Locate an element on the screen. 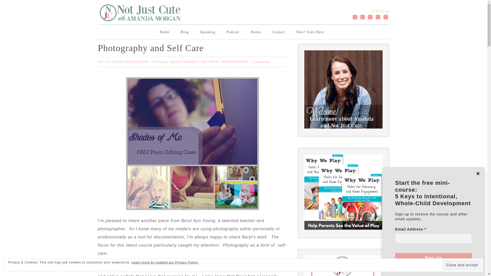 This screenshot has height=276, width=491. New? Start Here. is located at coordinates (312, 32).